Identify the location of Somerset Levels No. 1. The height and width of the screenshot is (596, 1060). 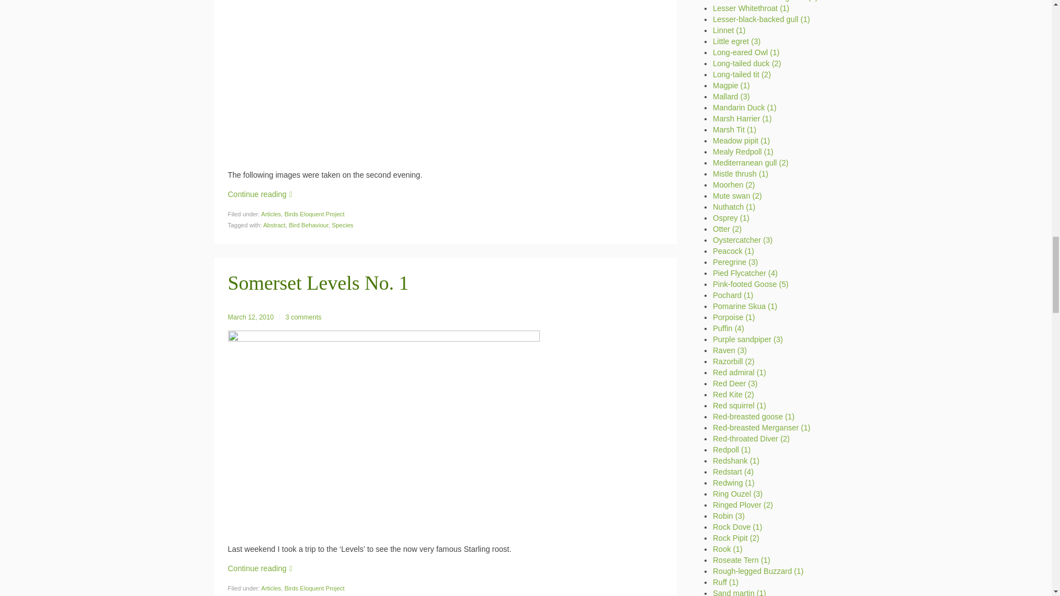
(318, 283).